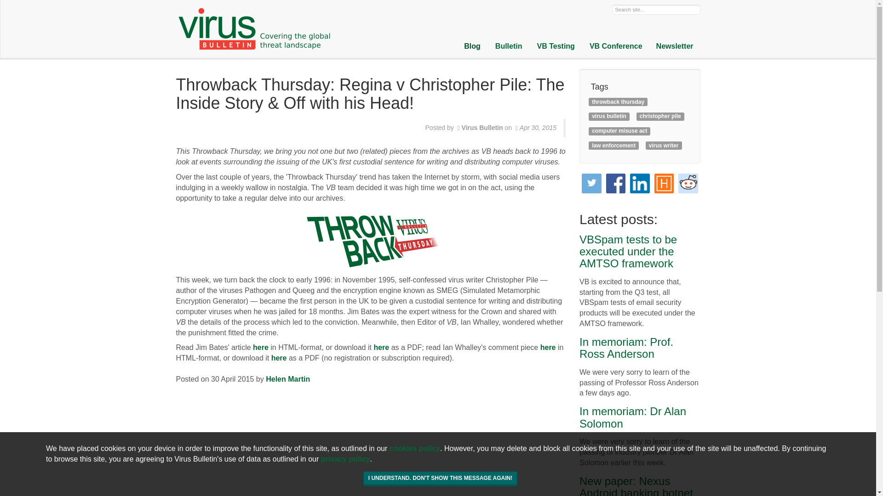 Image resolution: width=883 pixels, height=496 pixels. I want to click on here, so click(279, 358).